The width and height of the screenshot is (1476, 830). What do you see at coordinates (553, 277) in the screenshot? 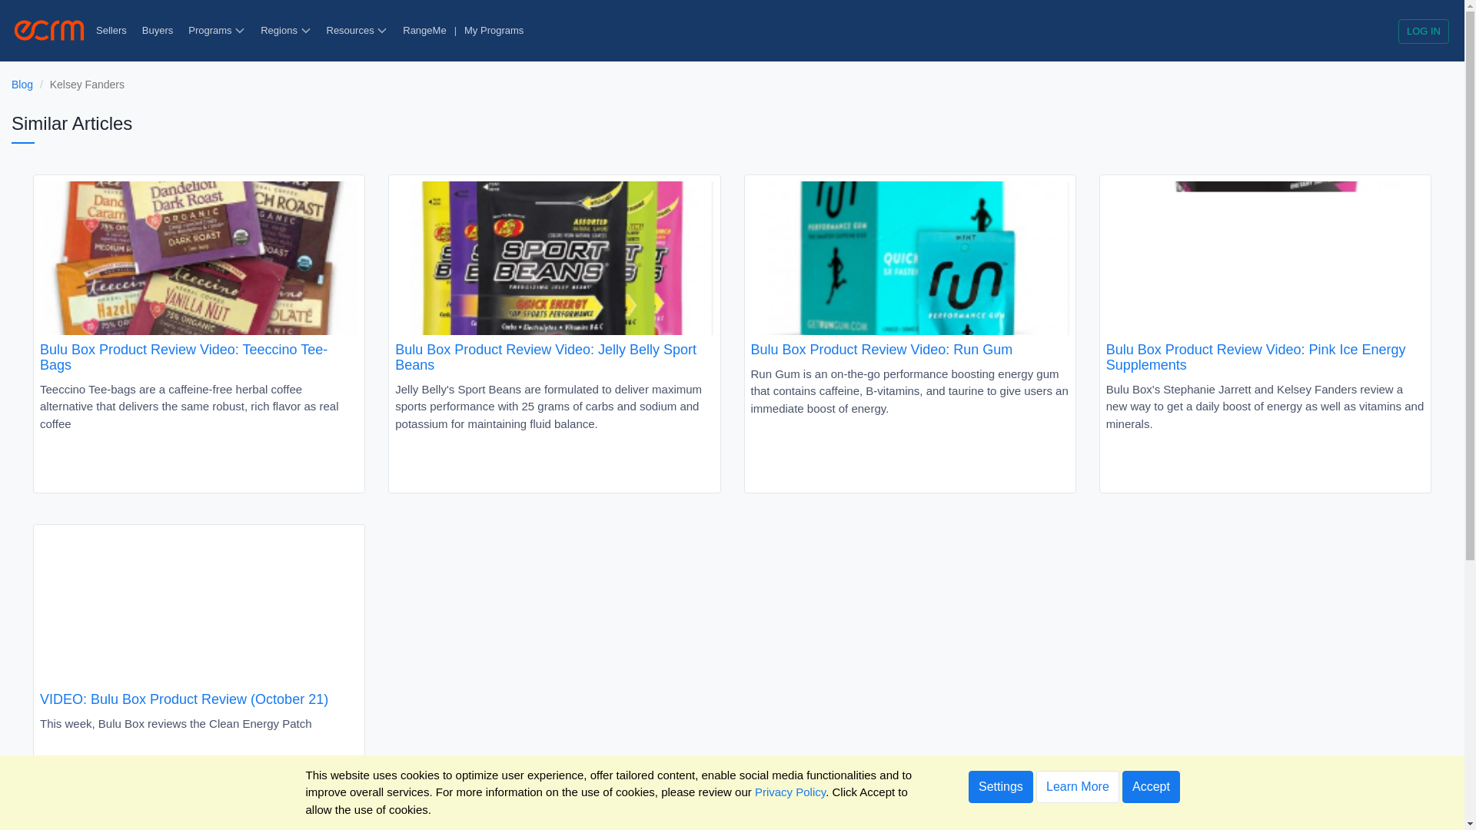
I see `Bulu Box Product Review Video: Jelly Belly Sport Beans` at bounding box center [553, 277].